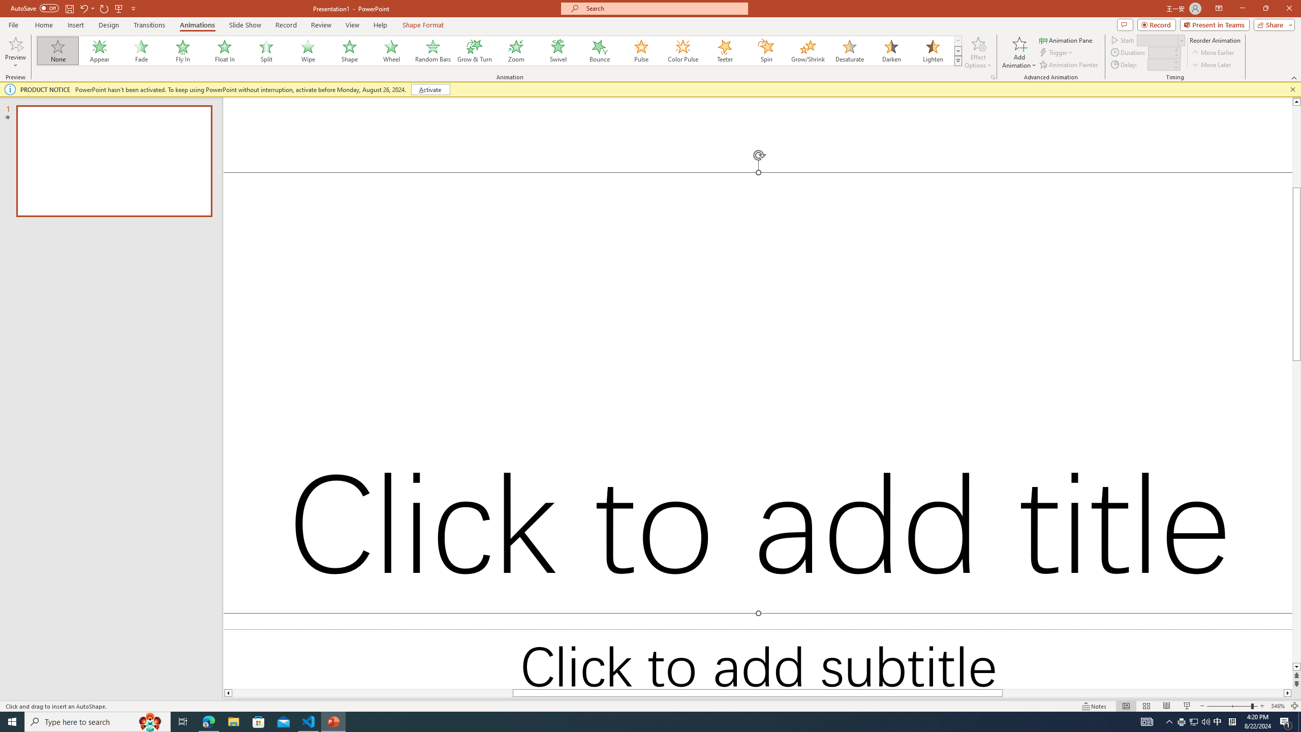  I want to click on More, so click(1175, 62).